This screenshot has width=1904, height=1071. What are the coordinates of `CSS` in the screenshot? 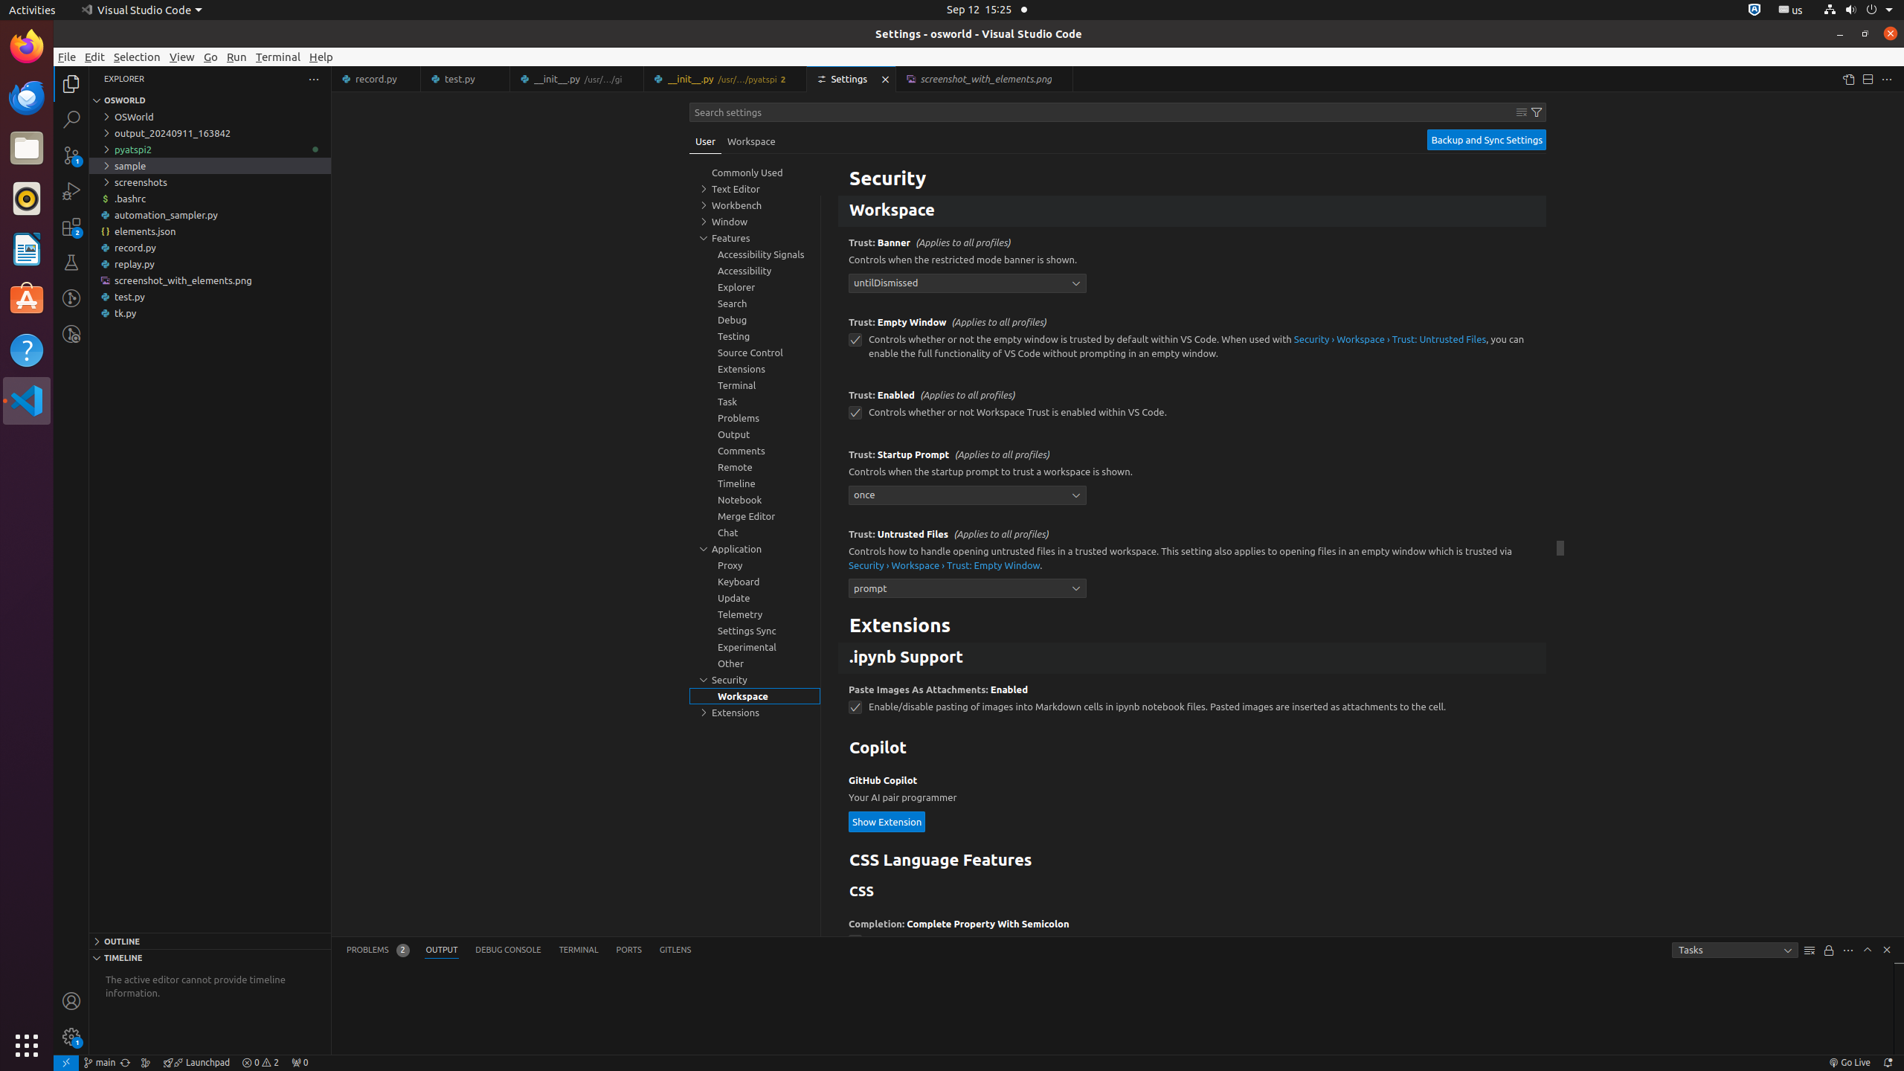 It's located at (1192, 892).